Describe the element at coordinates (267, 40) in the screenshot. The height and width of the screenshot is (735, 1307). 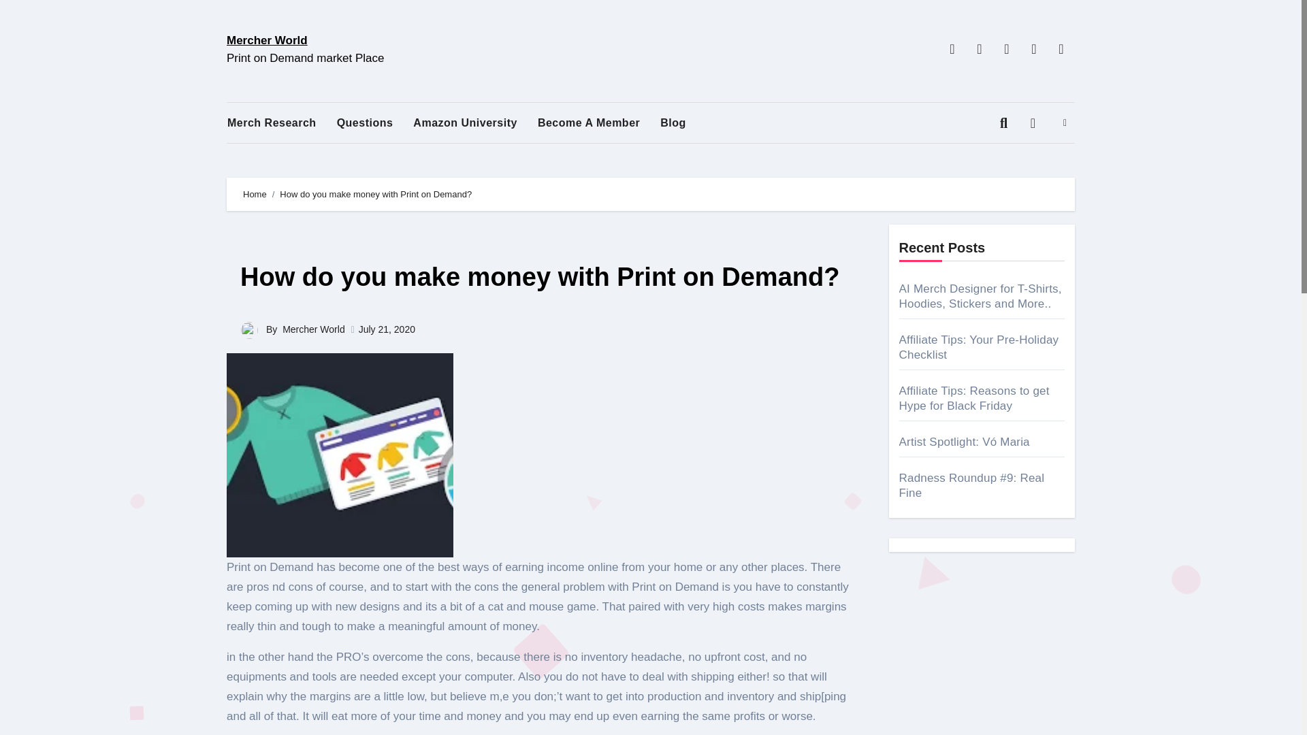
I see `Mercher World` at that location.